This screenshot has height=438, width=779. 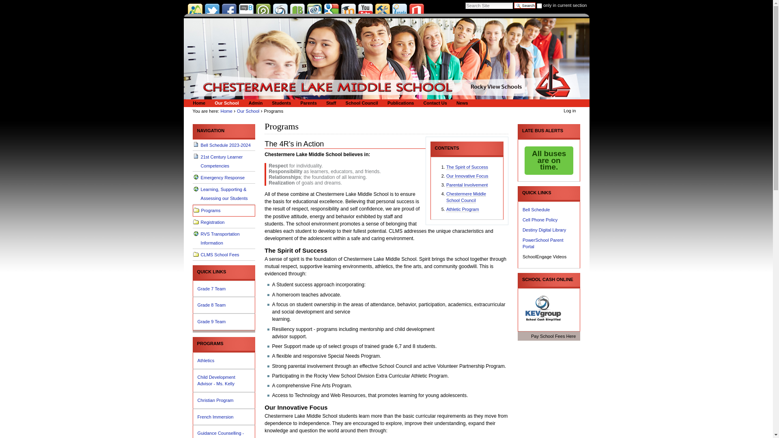 I want to click on Home, so click(x=198, y=103).